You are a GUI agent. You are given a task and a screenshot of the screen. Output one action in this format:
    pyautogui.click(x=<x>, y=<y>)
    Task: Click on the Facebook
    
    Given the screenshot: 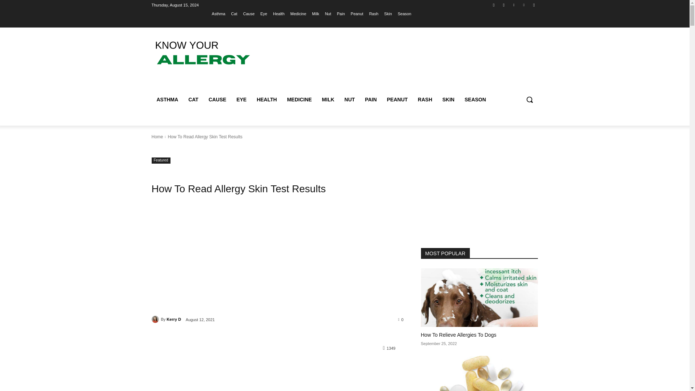 What is the action you would take?
    pyautogui.click(x=494, y=5)
    